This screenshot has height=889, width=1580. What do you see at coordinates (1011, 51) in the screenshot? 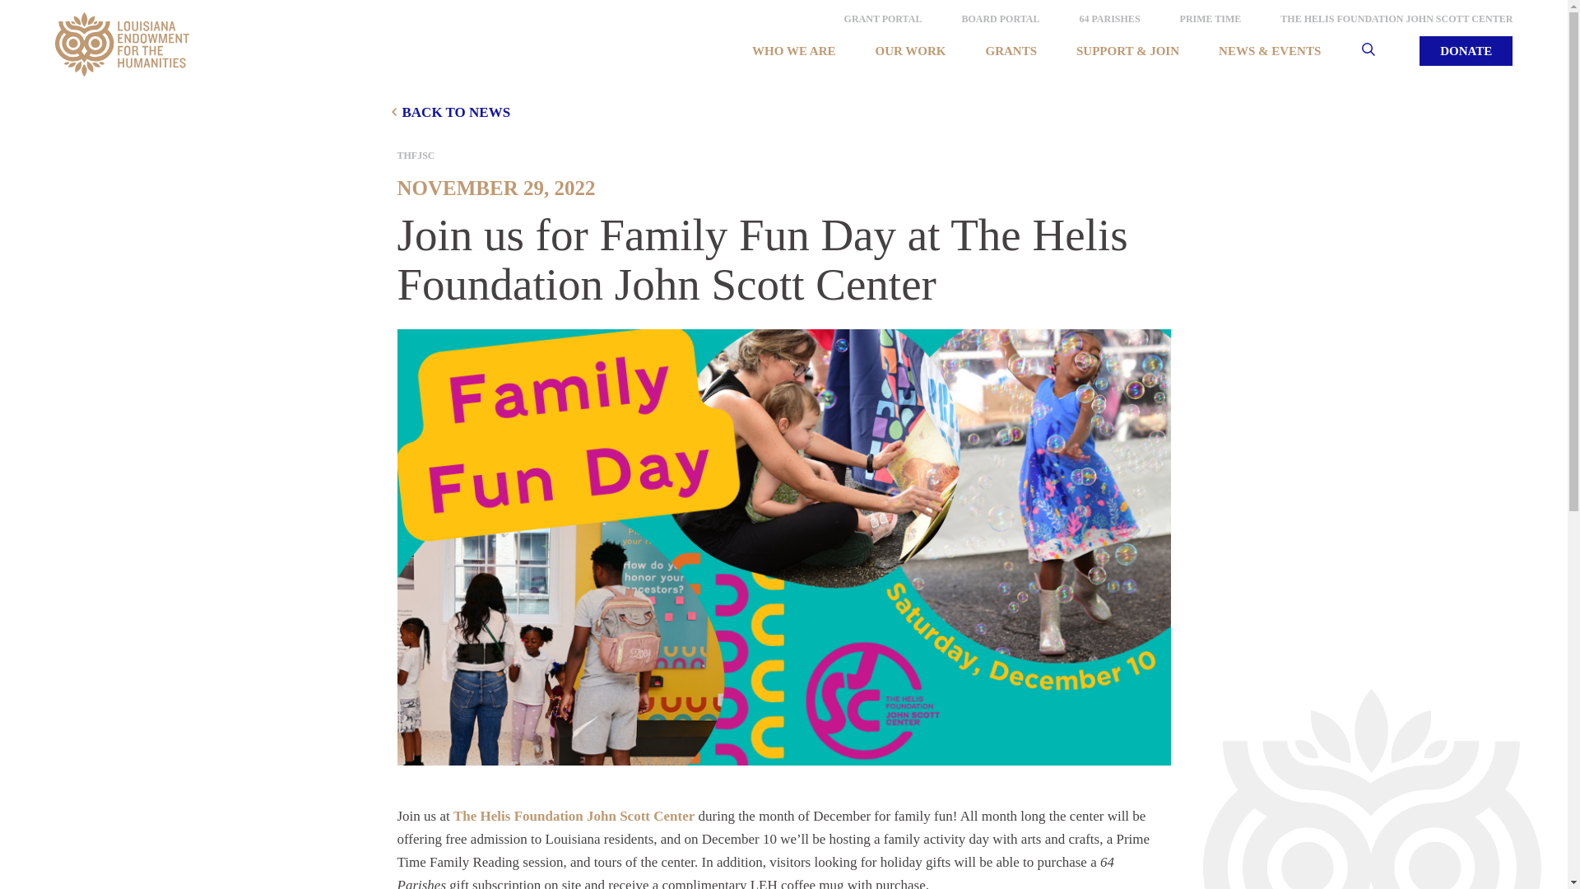
I see `GRANTS` at bounding box center [1011, 51].